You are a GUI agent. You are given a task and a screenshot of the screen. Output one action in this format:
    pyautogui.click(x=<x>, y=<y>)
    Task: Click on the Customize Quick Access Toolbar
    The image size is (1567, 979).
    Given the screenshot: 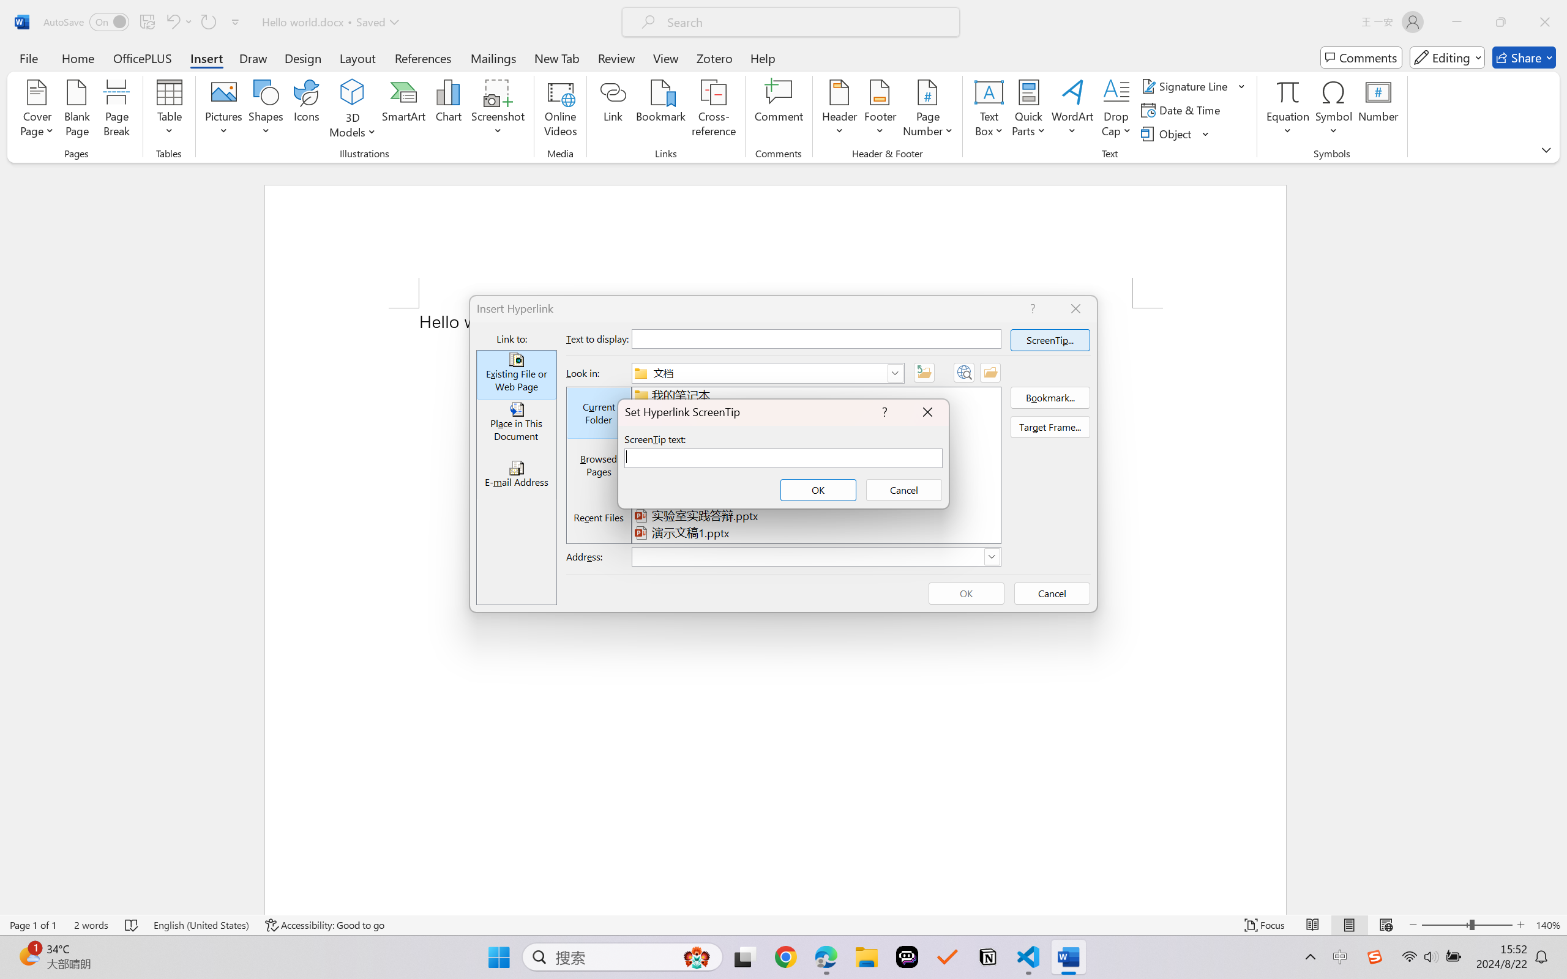 What is the action you would take?
    pyautogui.click(x=236, y=22)
    